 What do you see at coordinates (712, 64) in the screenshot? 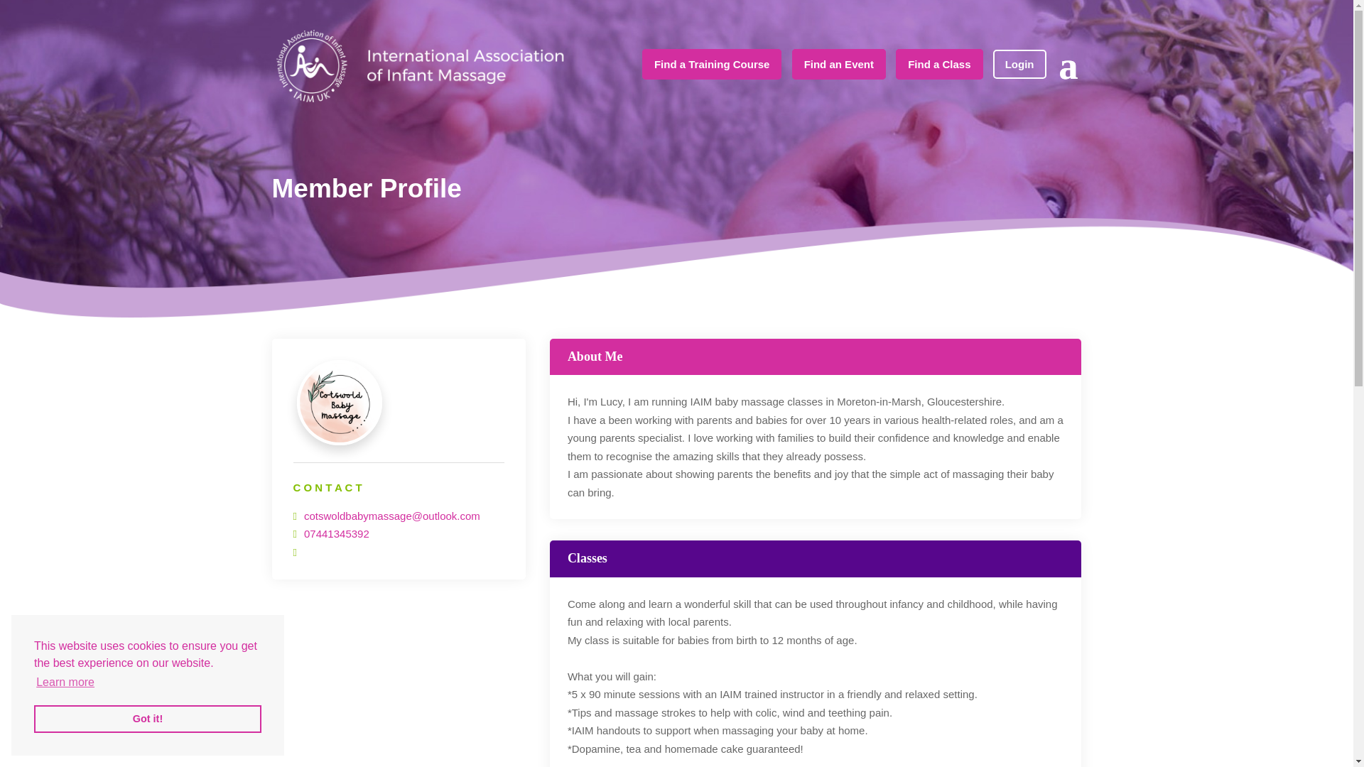
I see `Find a Training Course` at bounding box center [712, 64].